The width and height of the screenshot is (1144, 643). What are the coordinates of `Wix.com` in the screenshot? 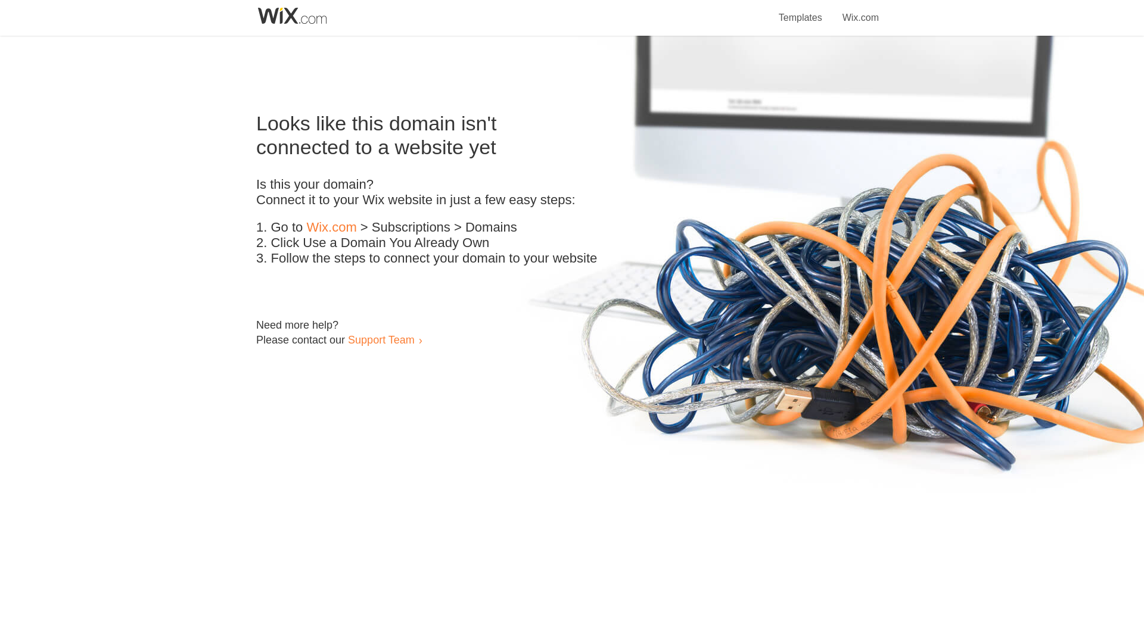 It's located at (331, 227).